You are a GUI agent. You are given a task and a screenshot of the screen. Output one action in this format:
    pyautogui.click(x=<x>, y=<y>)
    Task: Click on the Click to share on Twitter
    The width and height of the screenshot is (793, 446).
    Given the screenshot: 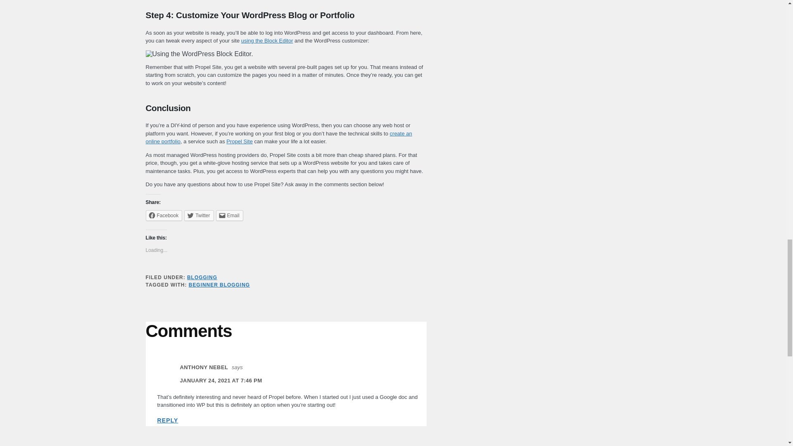 What is the action you would take?
    pyautogui.click(x=198, y=215)
    